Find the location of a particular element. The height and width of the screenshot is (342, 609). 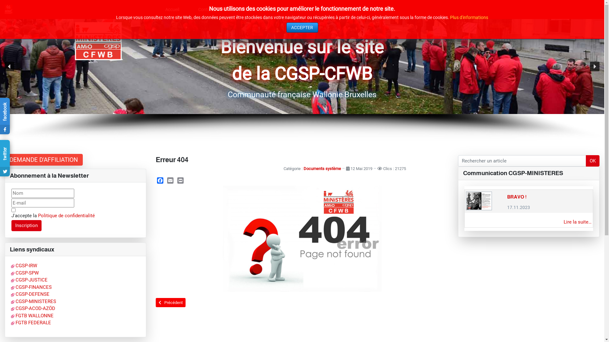

DEMANDE D'AFFILIATION is located at coordinates (44, 160).